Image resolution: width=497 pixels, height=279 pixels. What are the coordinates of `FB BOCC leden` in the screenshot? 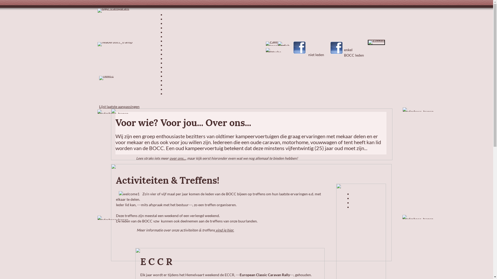 It's located at (337, 48).